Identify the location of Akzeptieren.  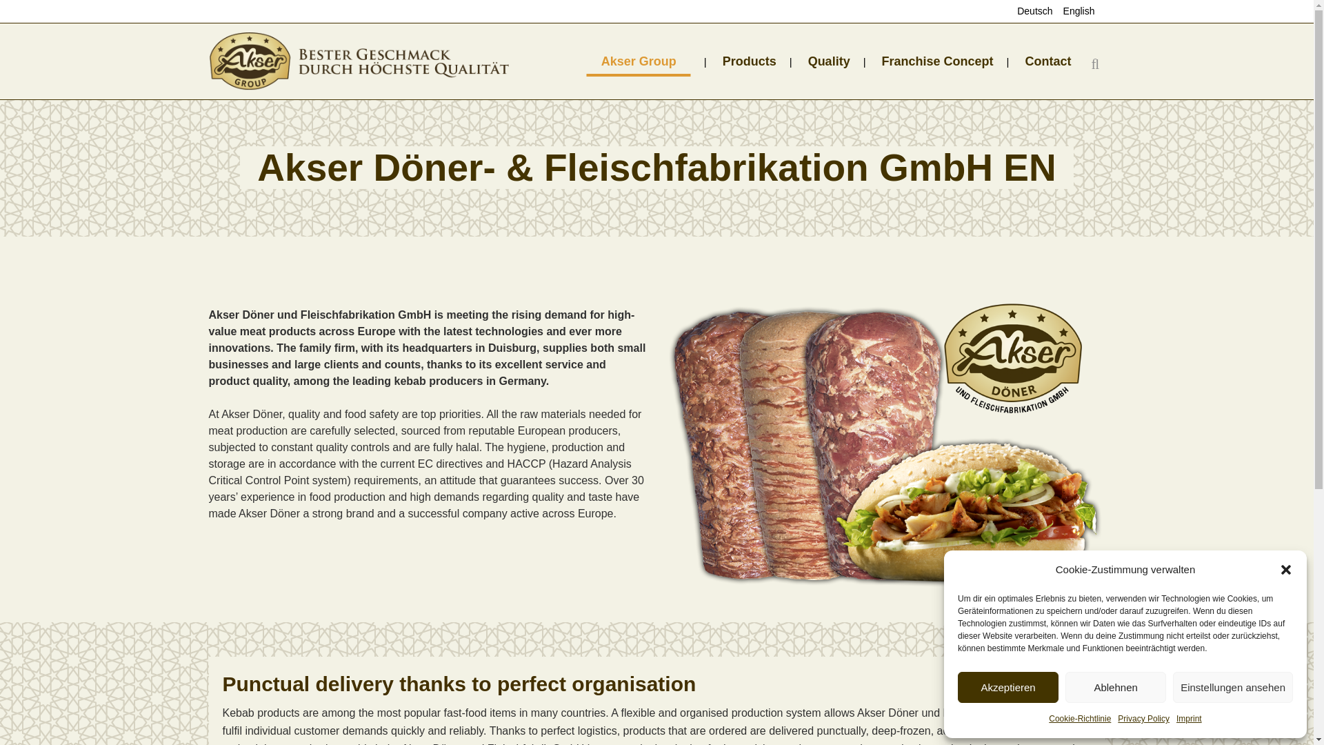
(1007, 687).